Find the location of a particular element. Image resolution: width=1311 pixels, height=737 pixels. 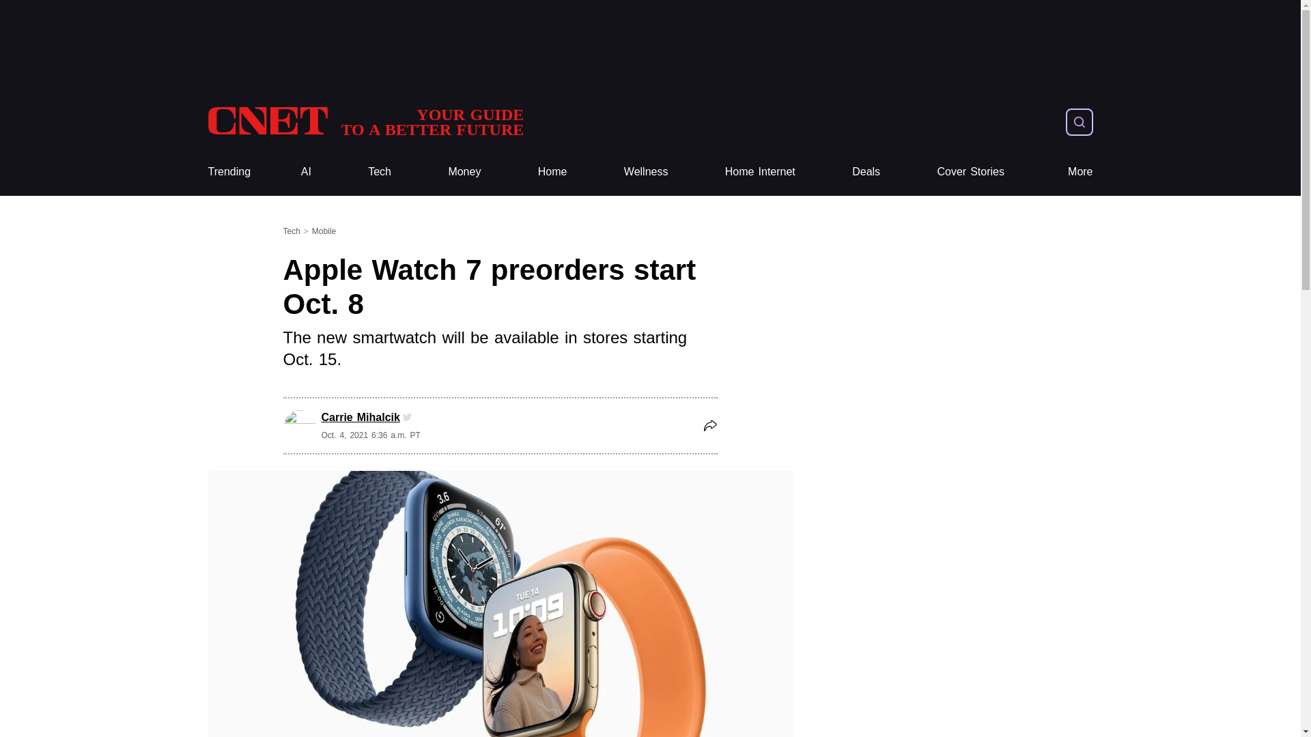

Money is located at coordinates (464, 172).